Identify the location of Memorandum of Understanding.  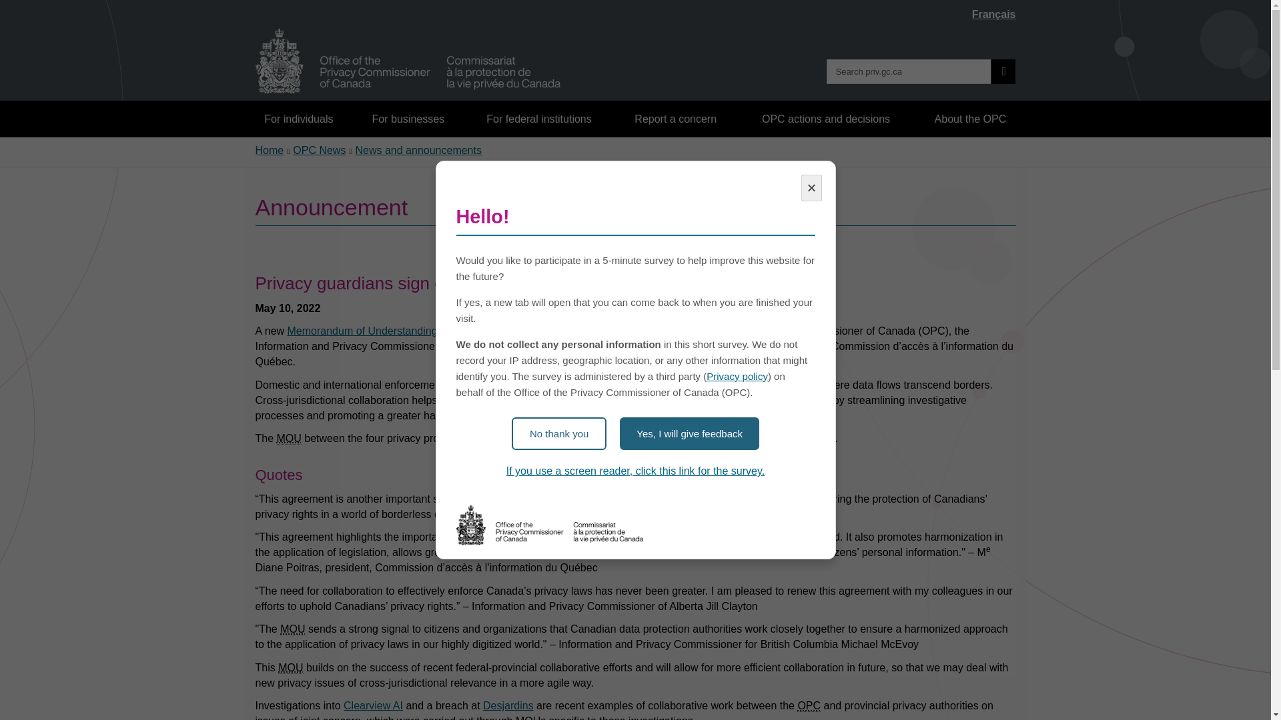
(528, 717).